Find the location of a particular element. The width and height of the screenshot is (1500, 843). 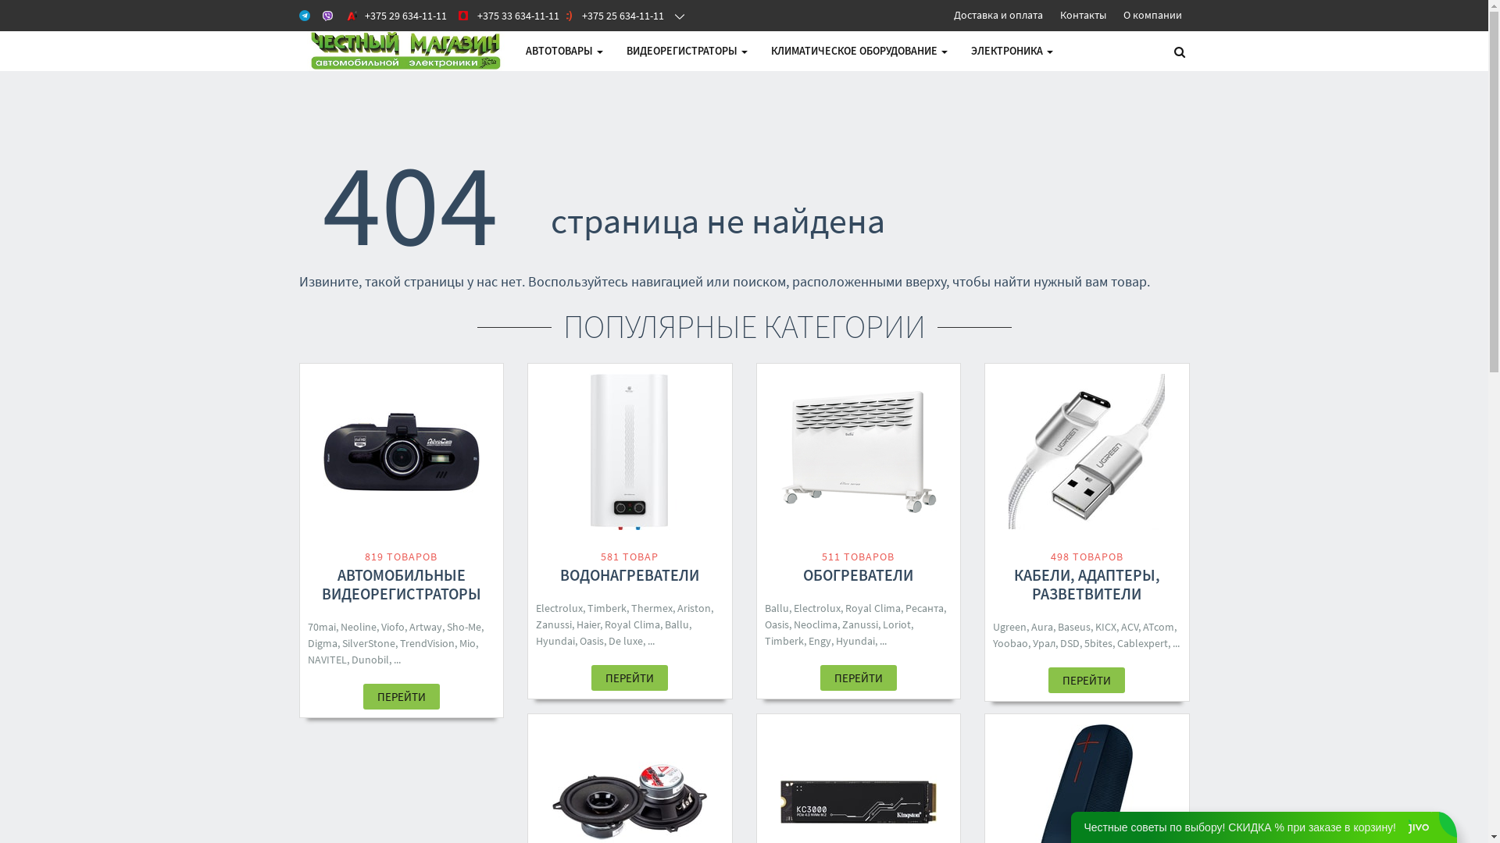

Zanussi is located at coordinates (554, 624).